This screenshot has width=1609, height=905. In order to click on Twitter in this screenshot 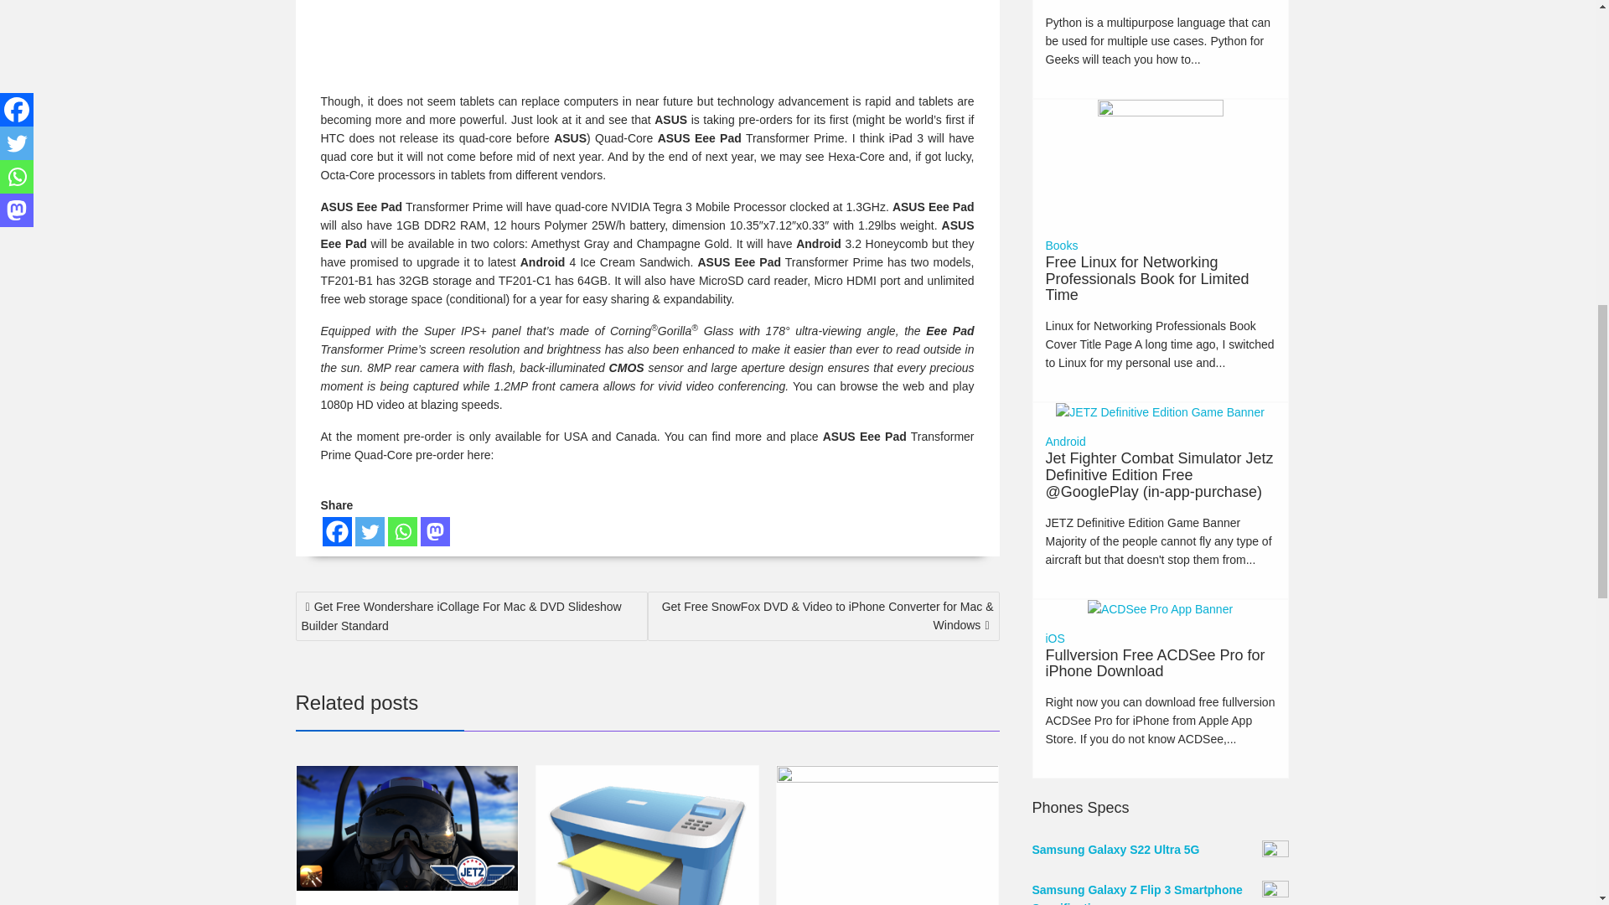, I will do `click(370, 531)`.